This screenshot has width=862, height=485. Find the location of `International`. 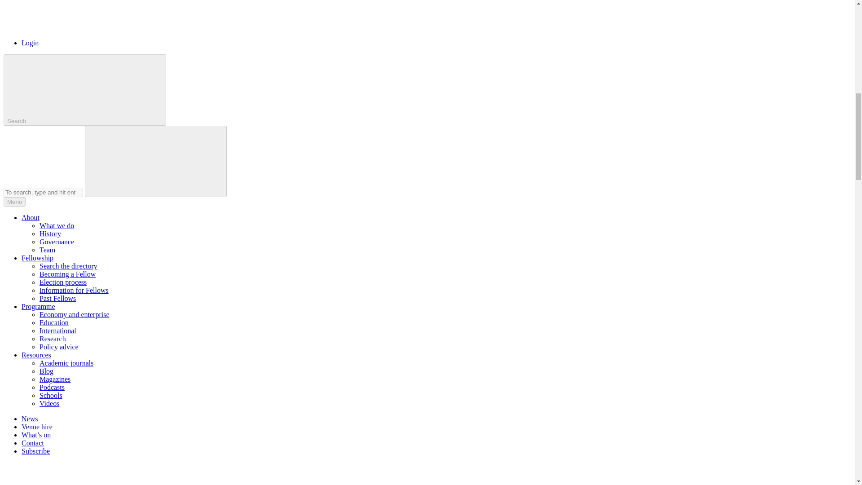

International is located at coordinates (58, 331).